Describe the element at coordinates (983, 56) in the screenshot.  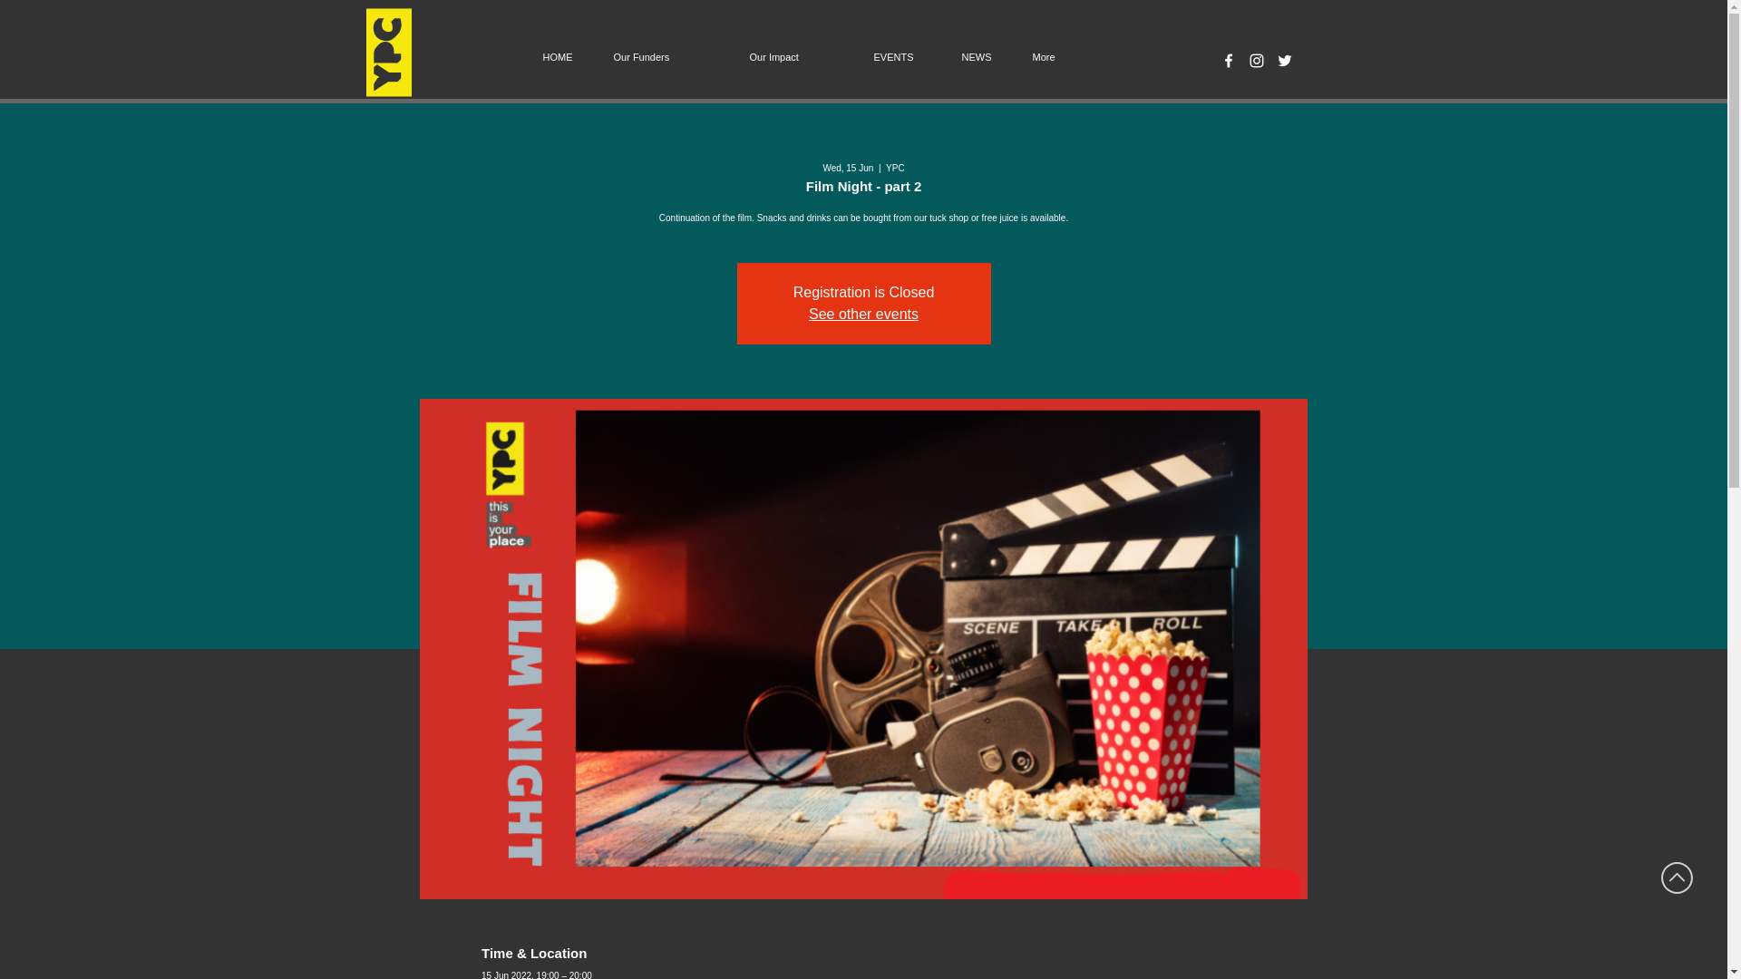
I see `NEWS` at that location.